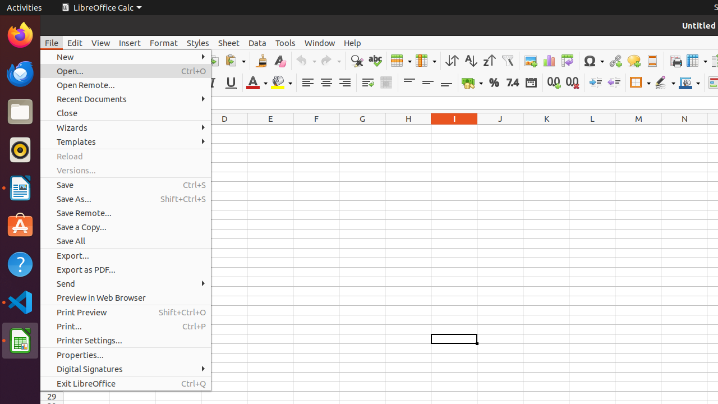  What do you see at coordinates (101, 43) in the screenshot?
I see `View` at bounding box center [101, 43].